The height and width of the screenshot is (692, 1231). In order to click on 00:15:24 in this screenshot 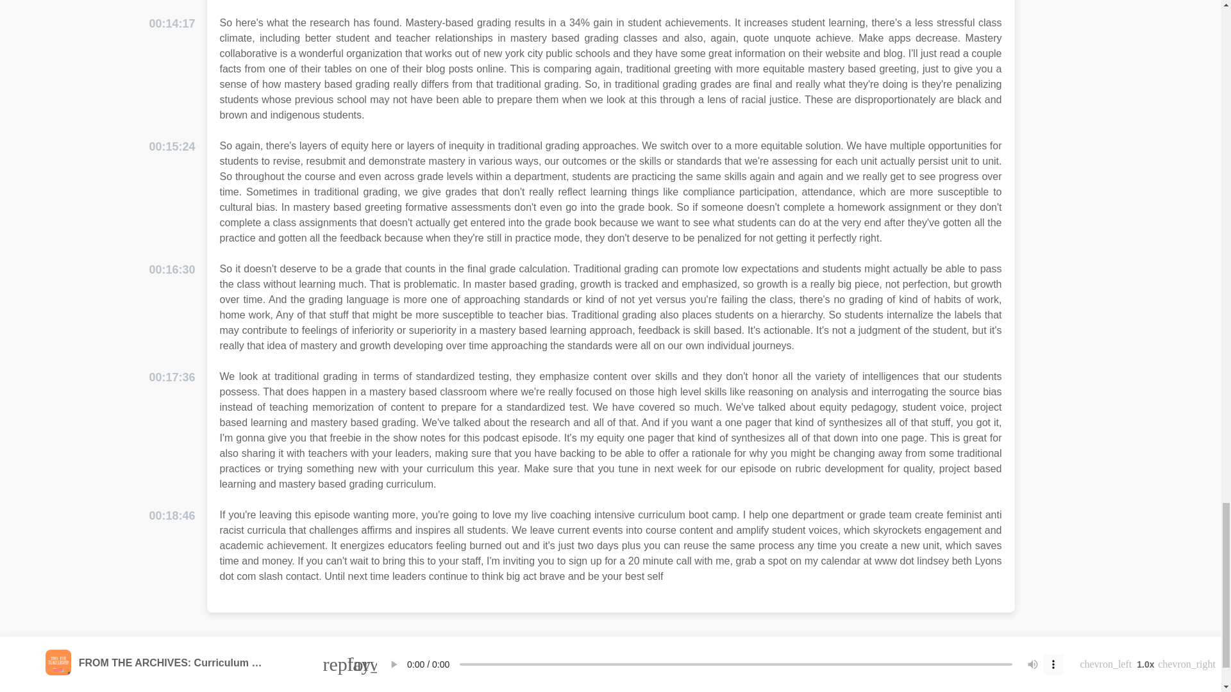, I will do `click(172, 147)`.